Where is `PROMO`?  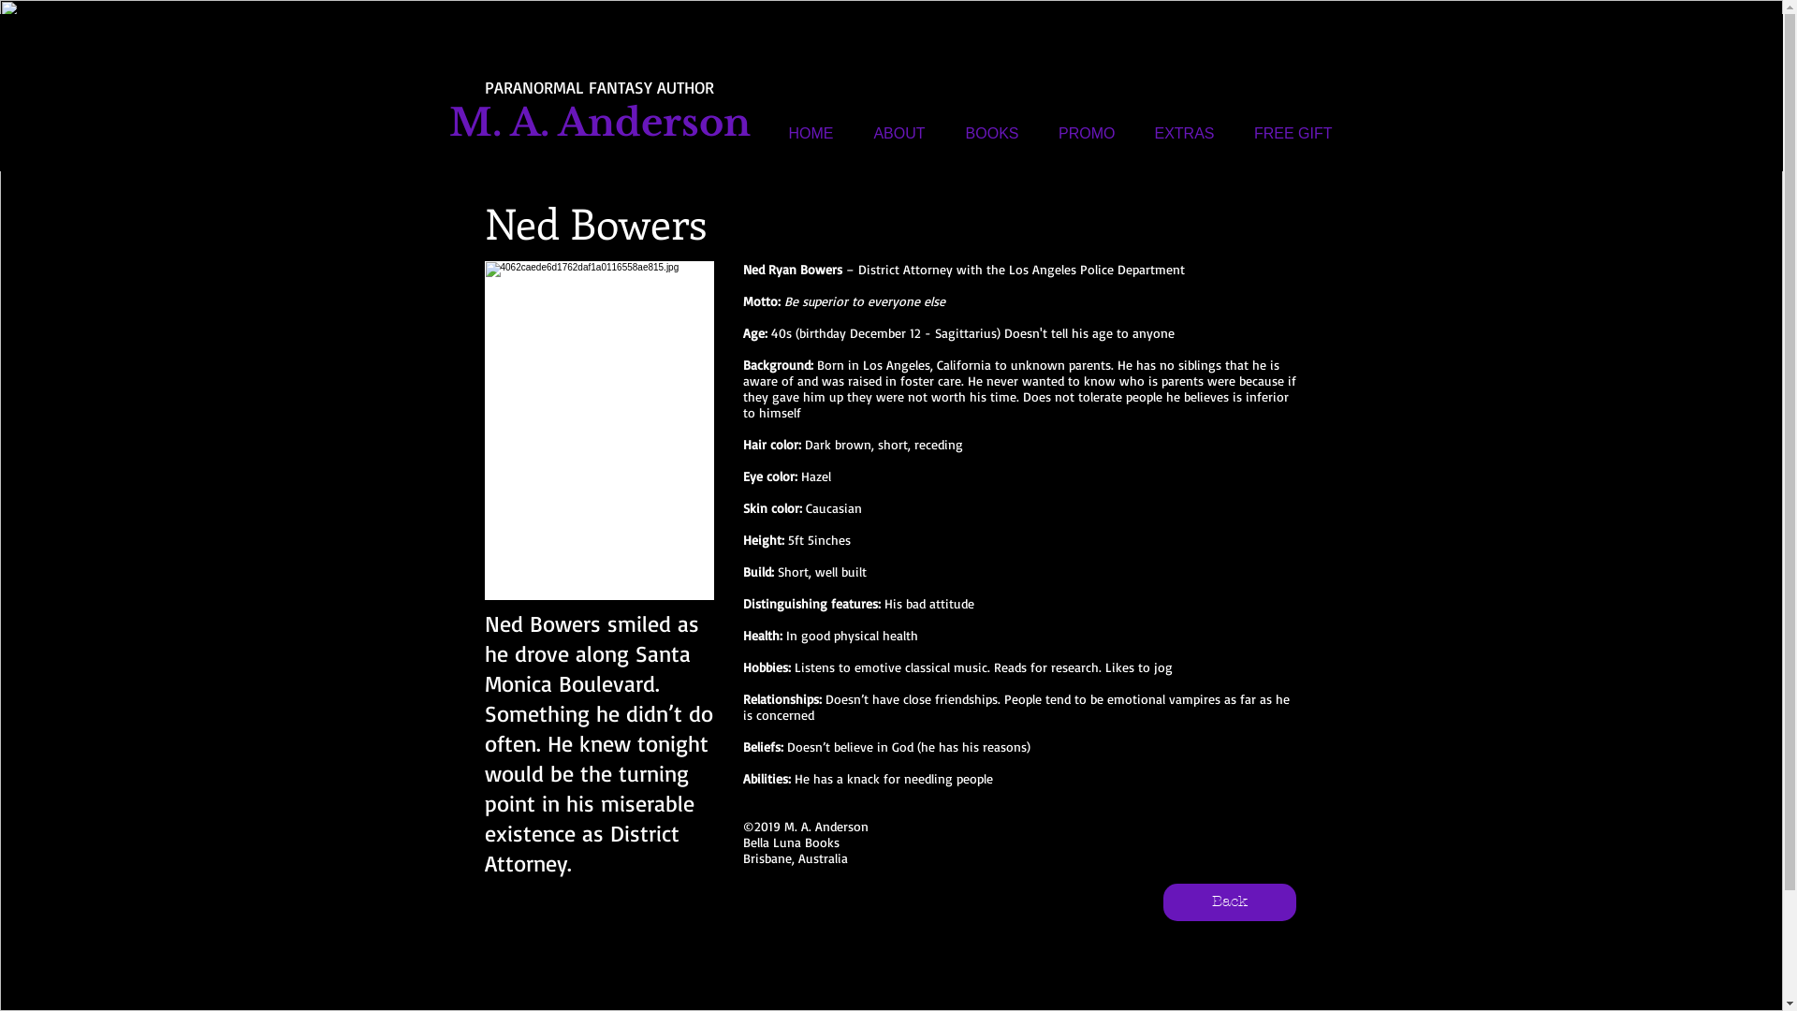
PROMO is located at coordinates (1078, 133).